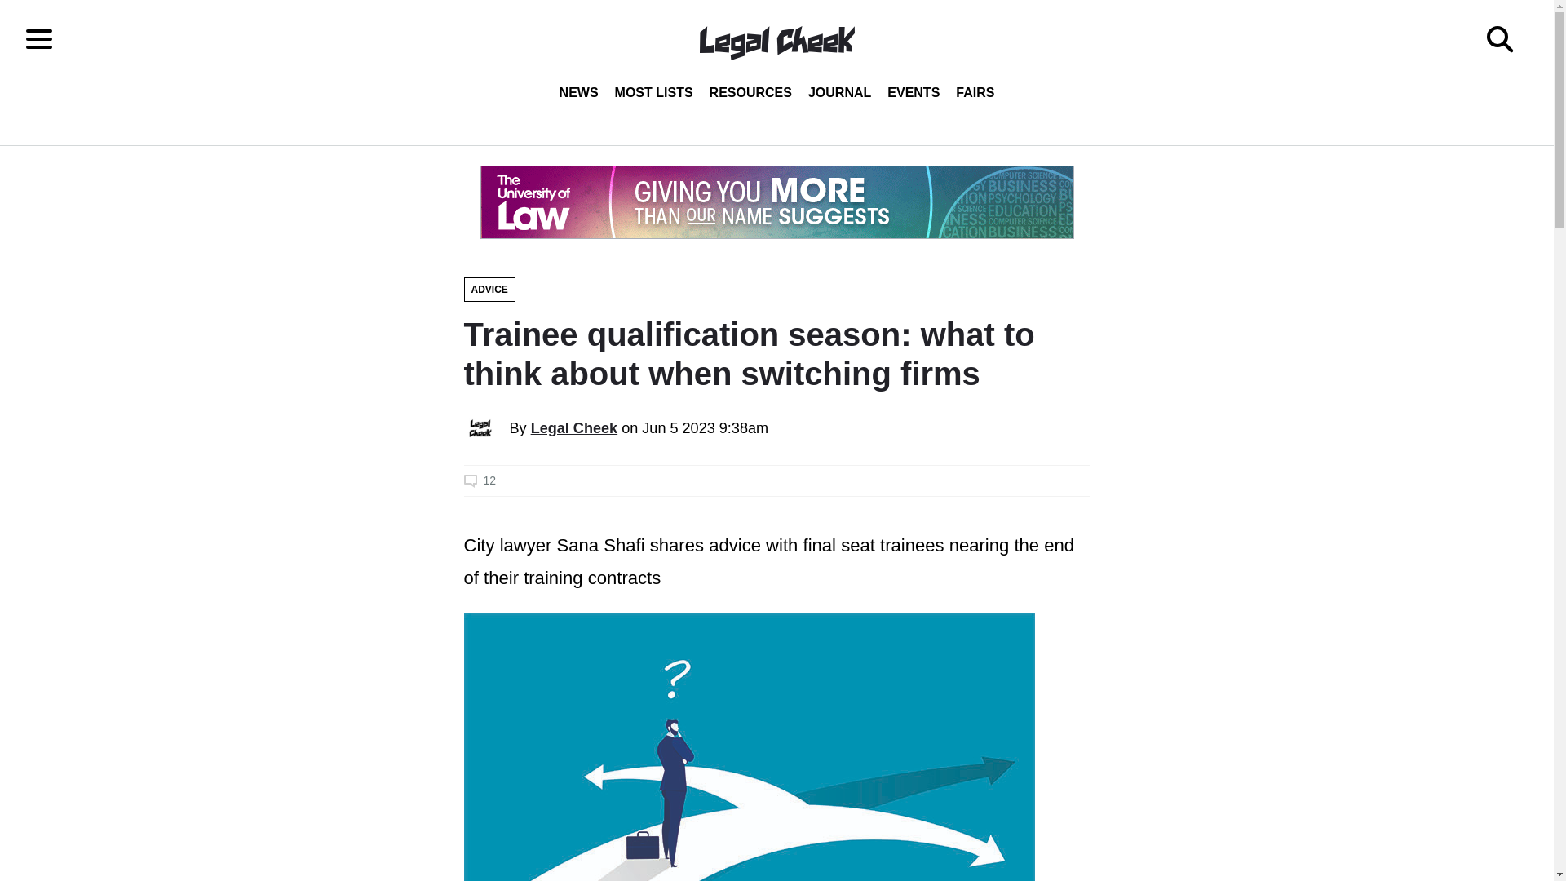 The width and height of the screenshot is (1566, 881). Describe the element at coordinates (574, 427) in the screenshot. I see `Legal Cheek` at that location.